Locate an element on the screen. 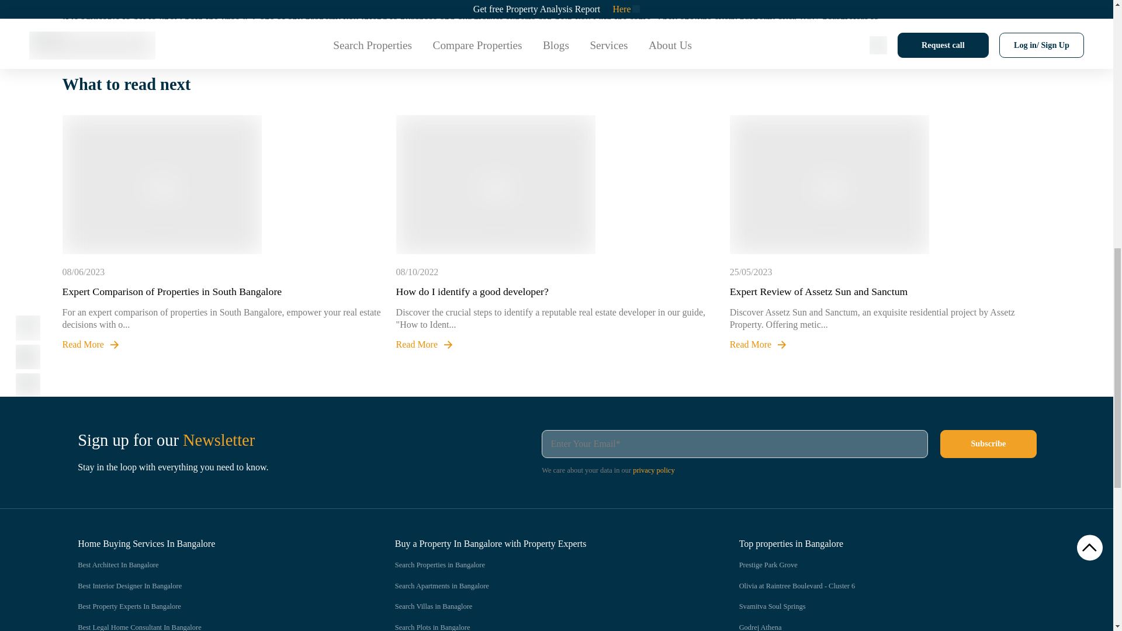  Best Property Experts In Bangalore is located at coordinates (213, 606).